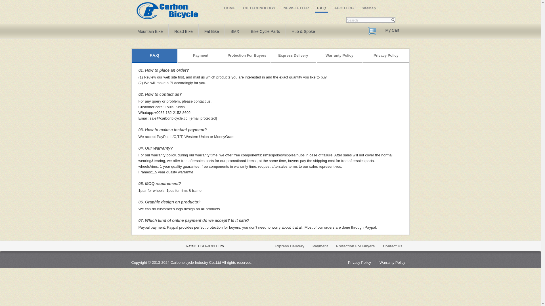 Image resolution: width=545 pixels, height=306 pixels. Describe the element at coordinates (359, 263) in the screenshot. I see `Privacy Policy` at that location.